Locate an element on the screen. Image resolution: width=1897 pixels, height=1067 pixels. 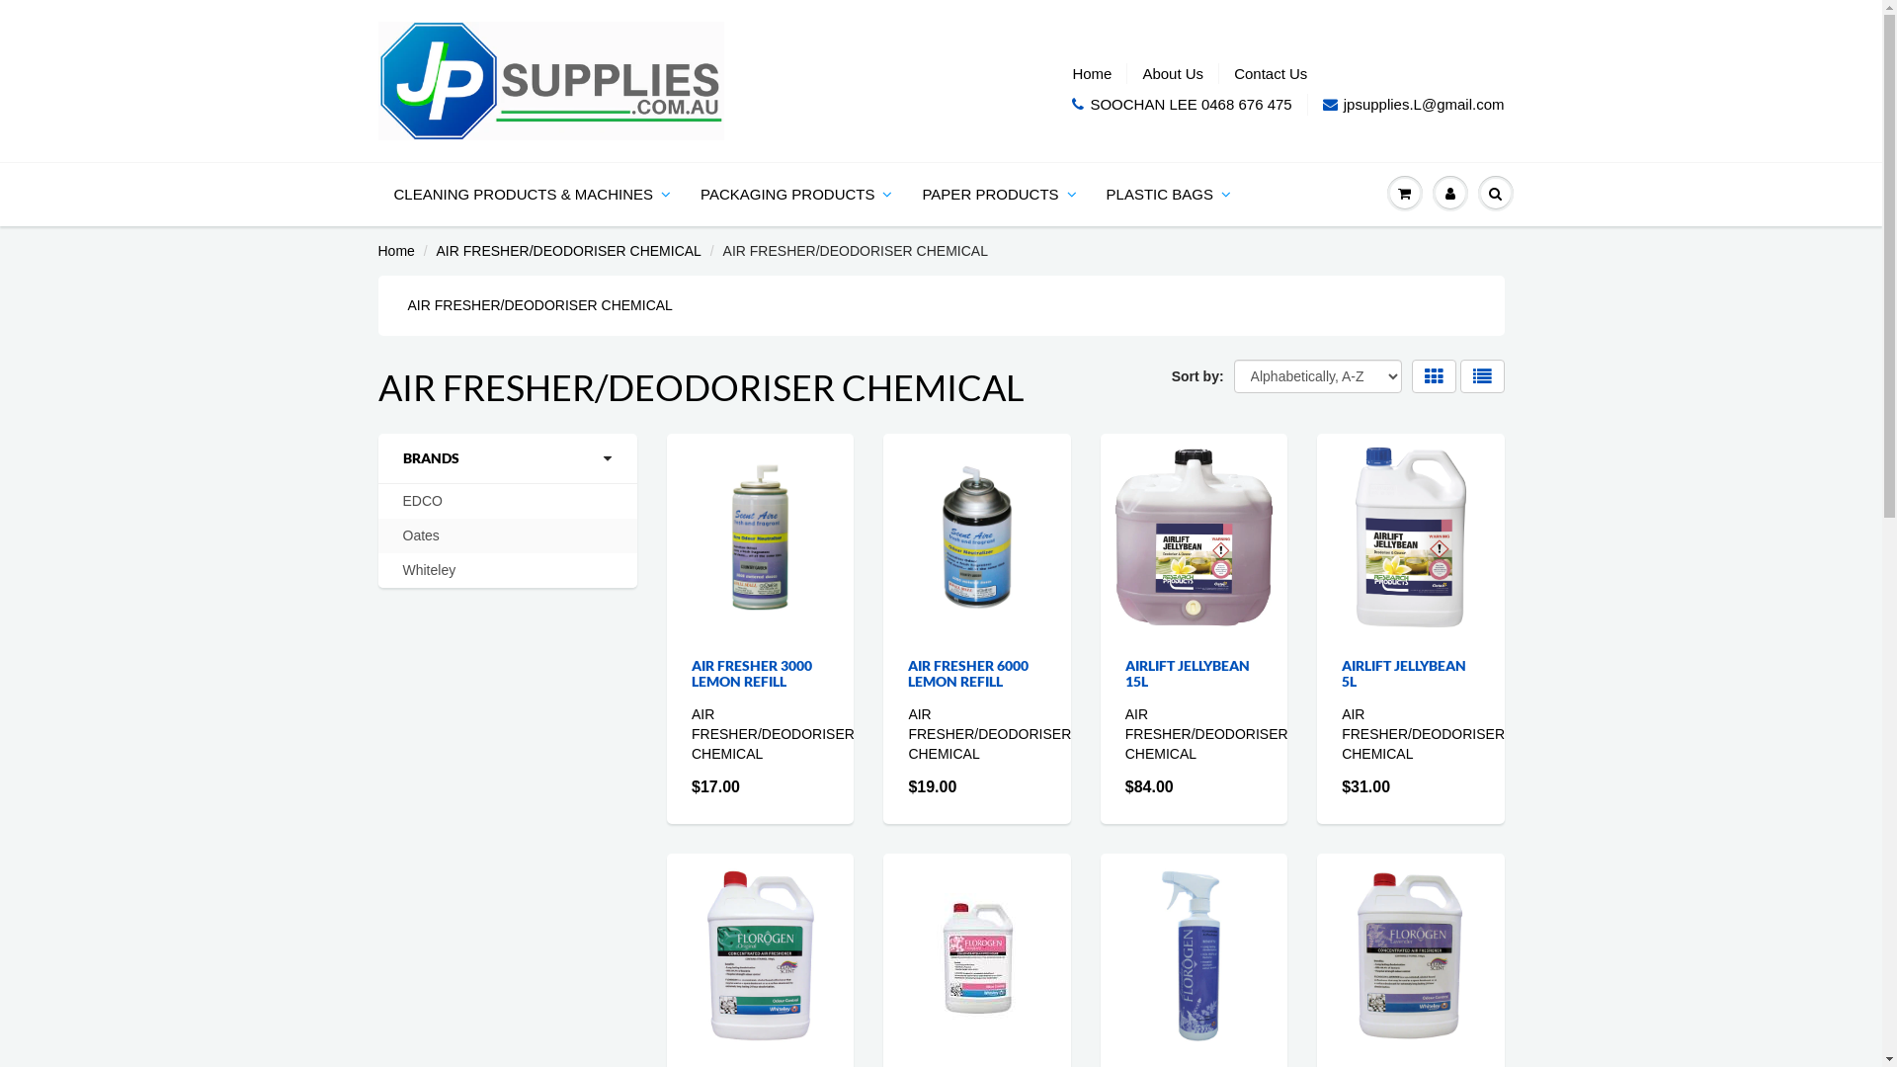
Oates is located at coordinates (421, 535).